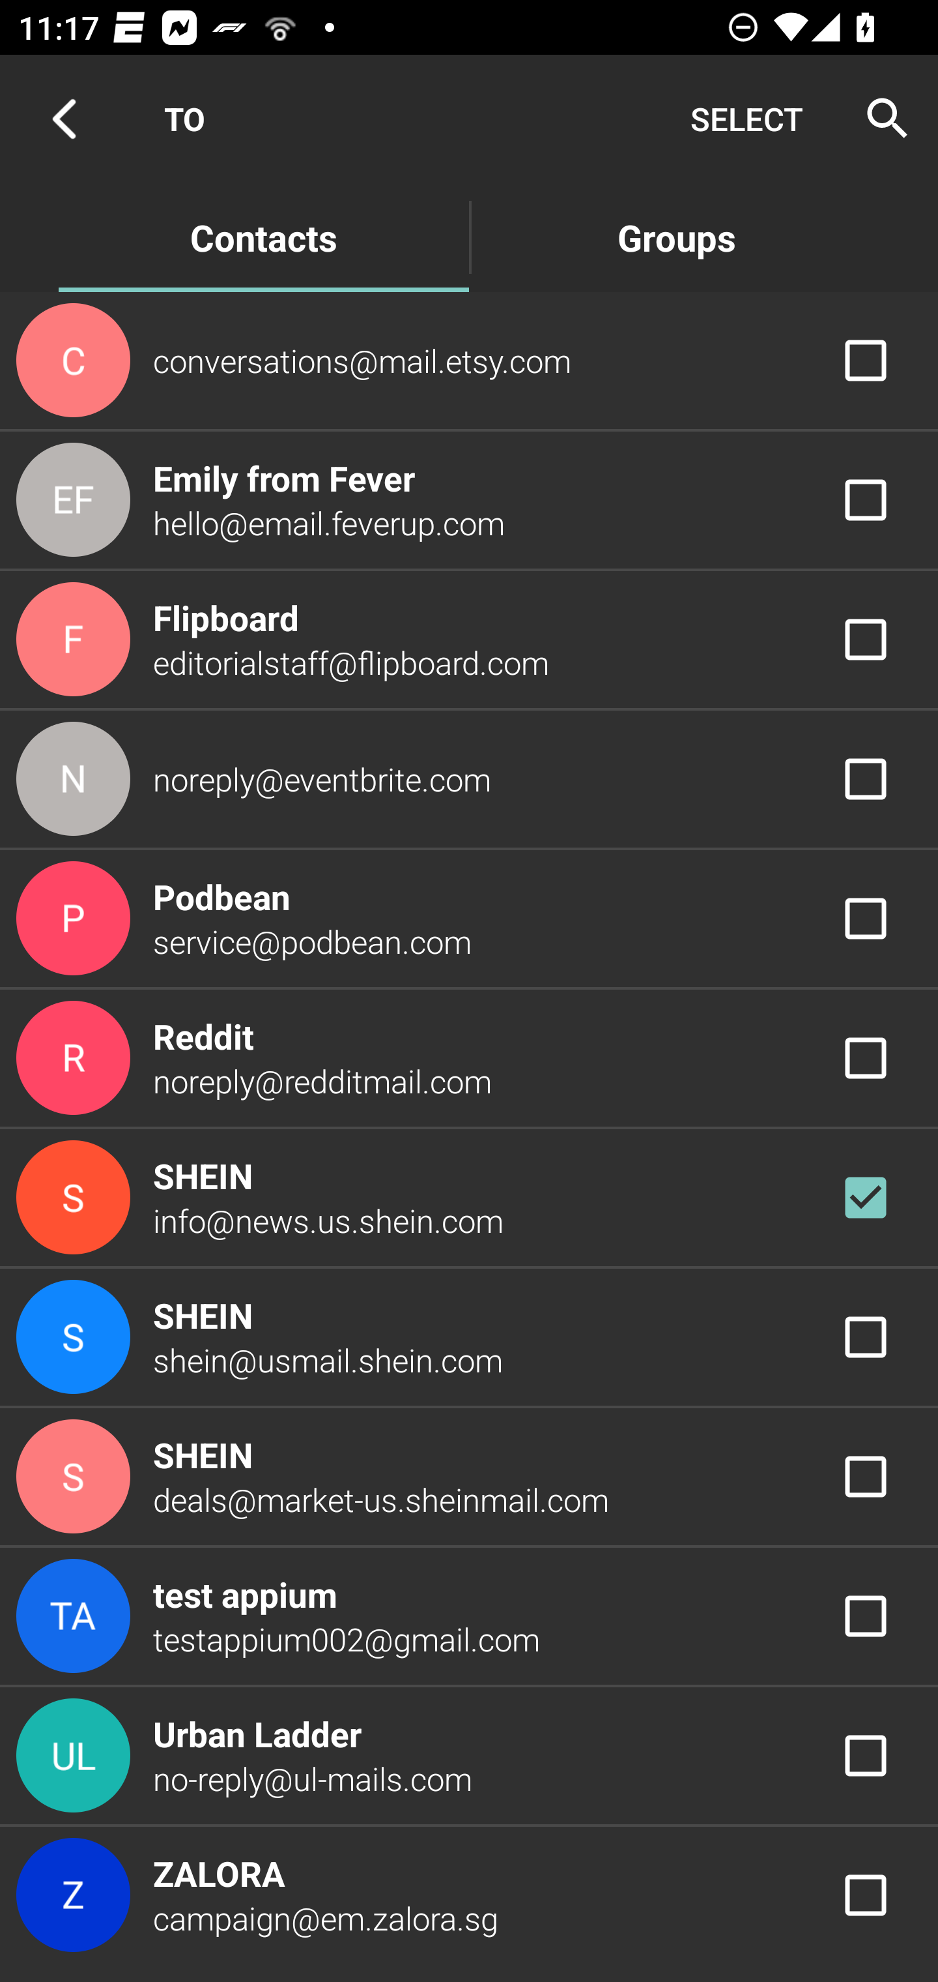 The height and width of the screenshot is (1982, 938). I want to click on Podbean service@podbean.com, so click(469, 918).